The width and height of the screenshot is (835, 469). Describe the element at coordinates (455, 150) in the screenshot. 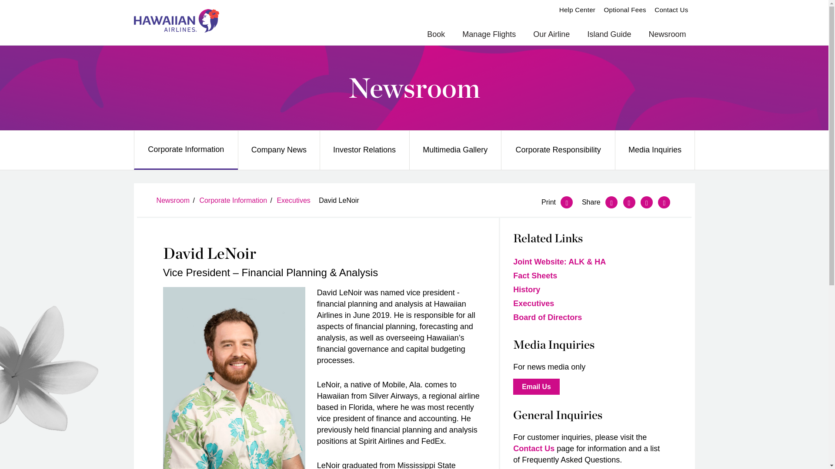

I see `Multimedia Gallery` at that location.